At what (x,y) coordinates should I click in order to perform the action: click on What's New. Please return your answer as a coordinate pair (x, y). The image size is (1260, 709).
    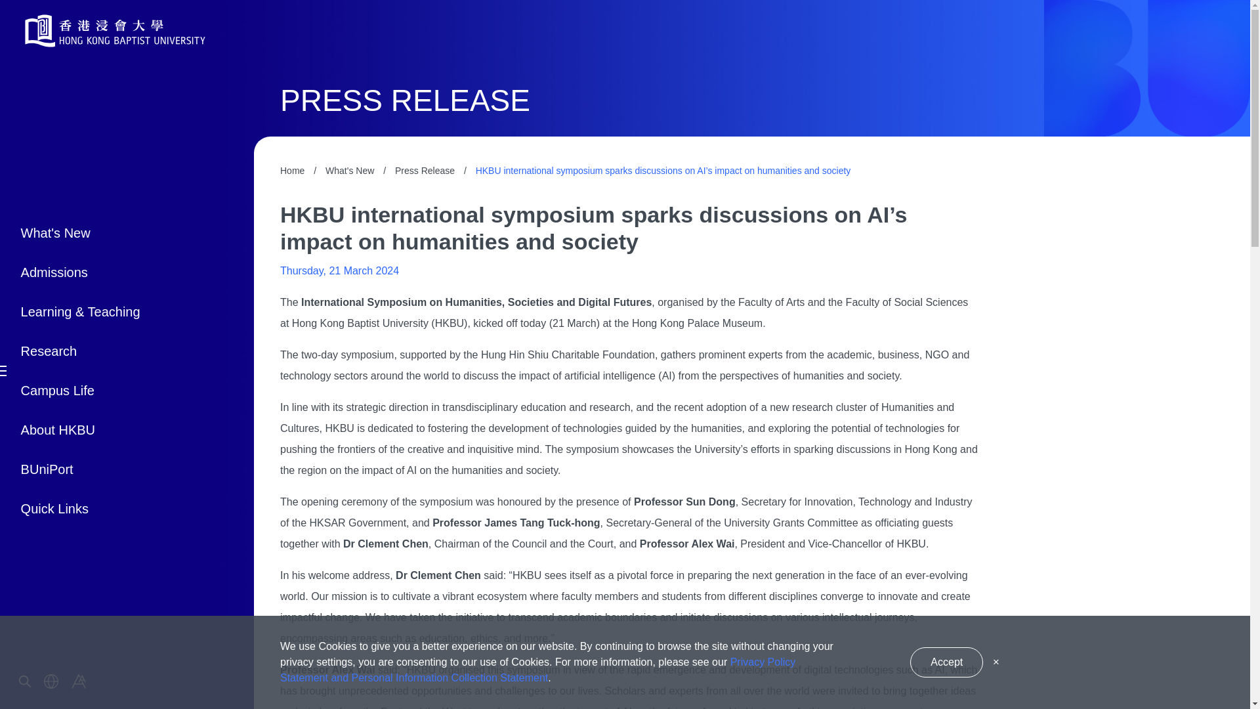
    Looking at the image, I should click on (85, 232).